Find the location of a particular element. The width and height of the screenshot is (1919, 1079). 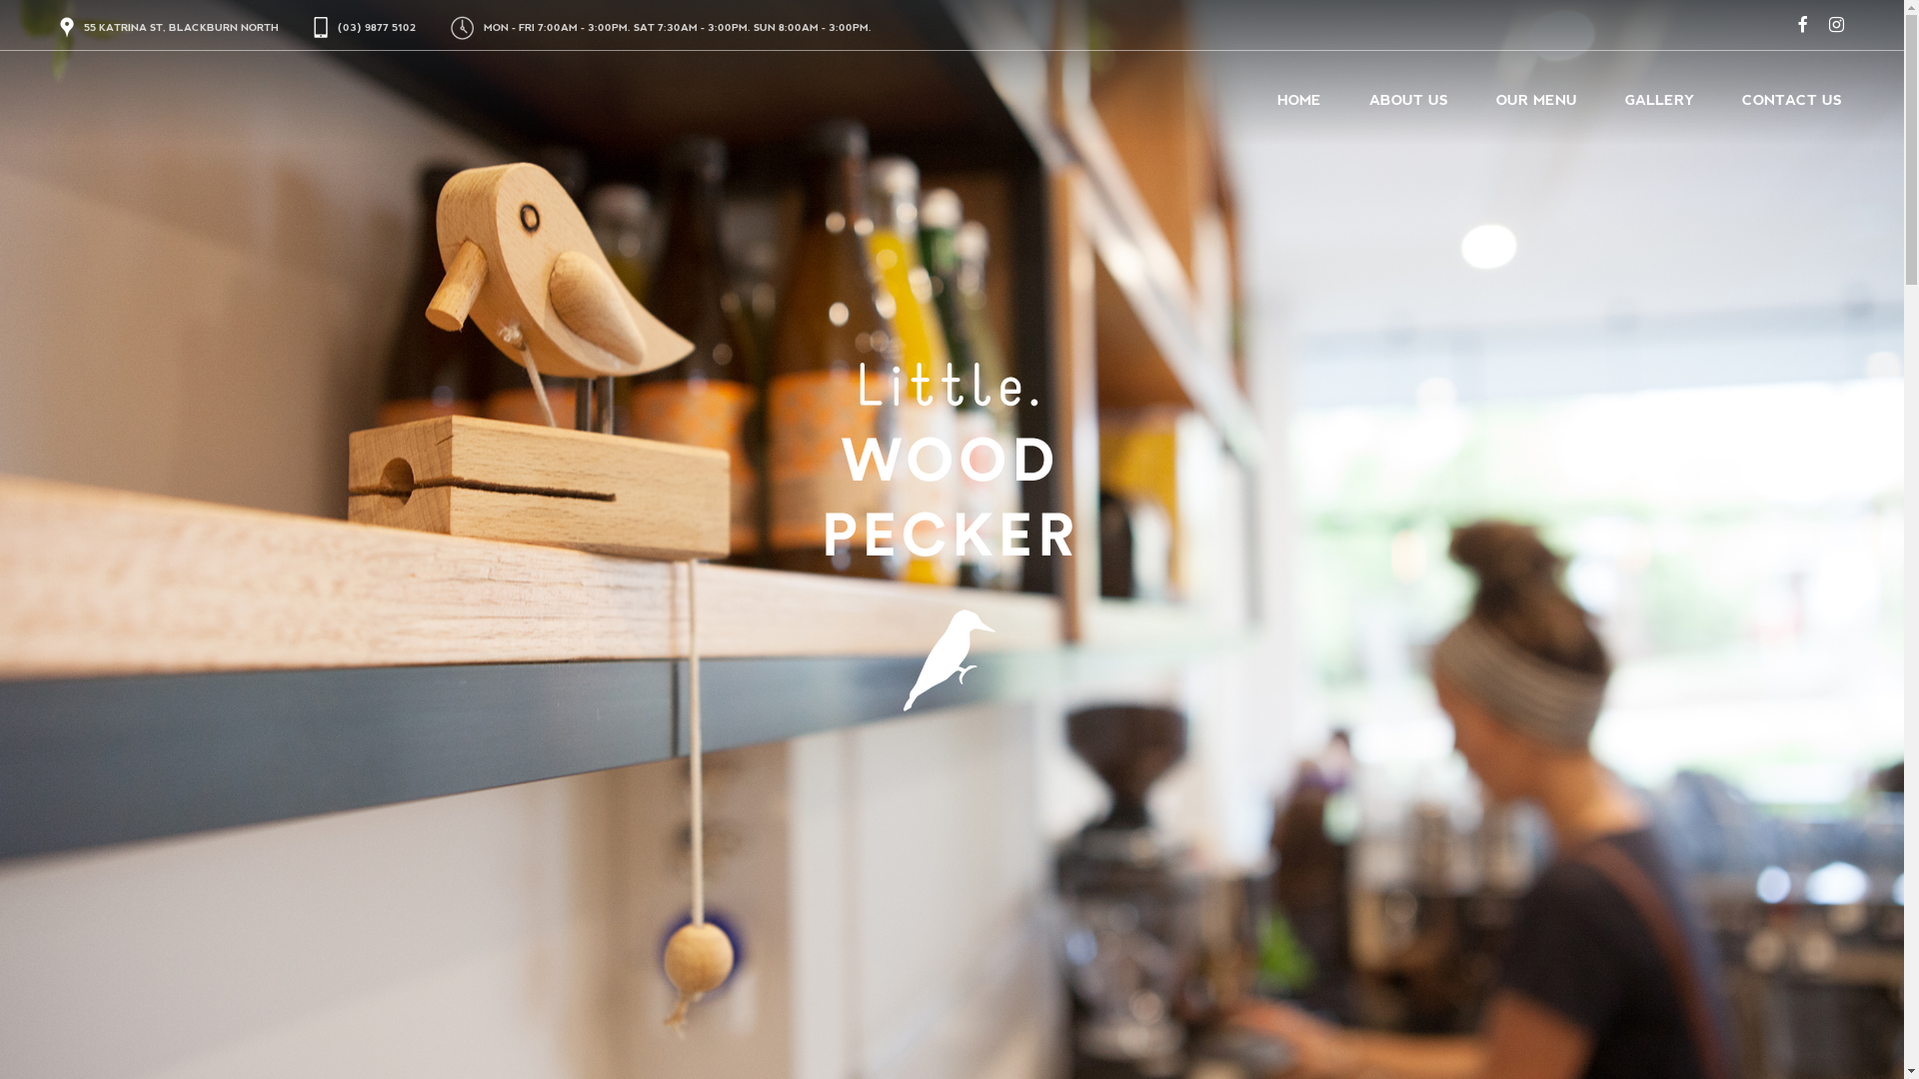

OUR MENU is located at coordinates (1537, 102).